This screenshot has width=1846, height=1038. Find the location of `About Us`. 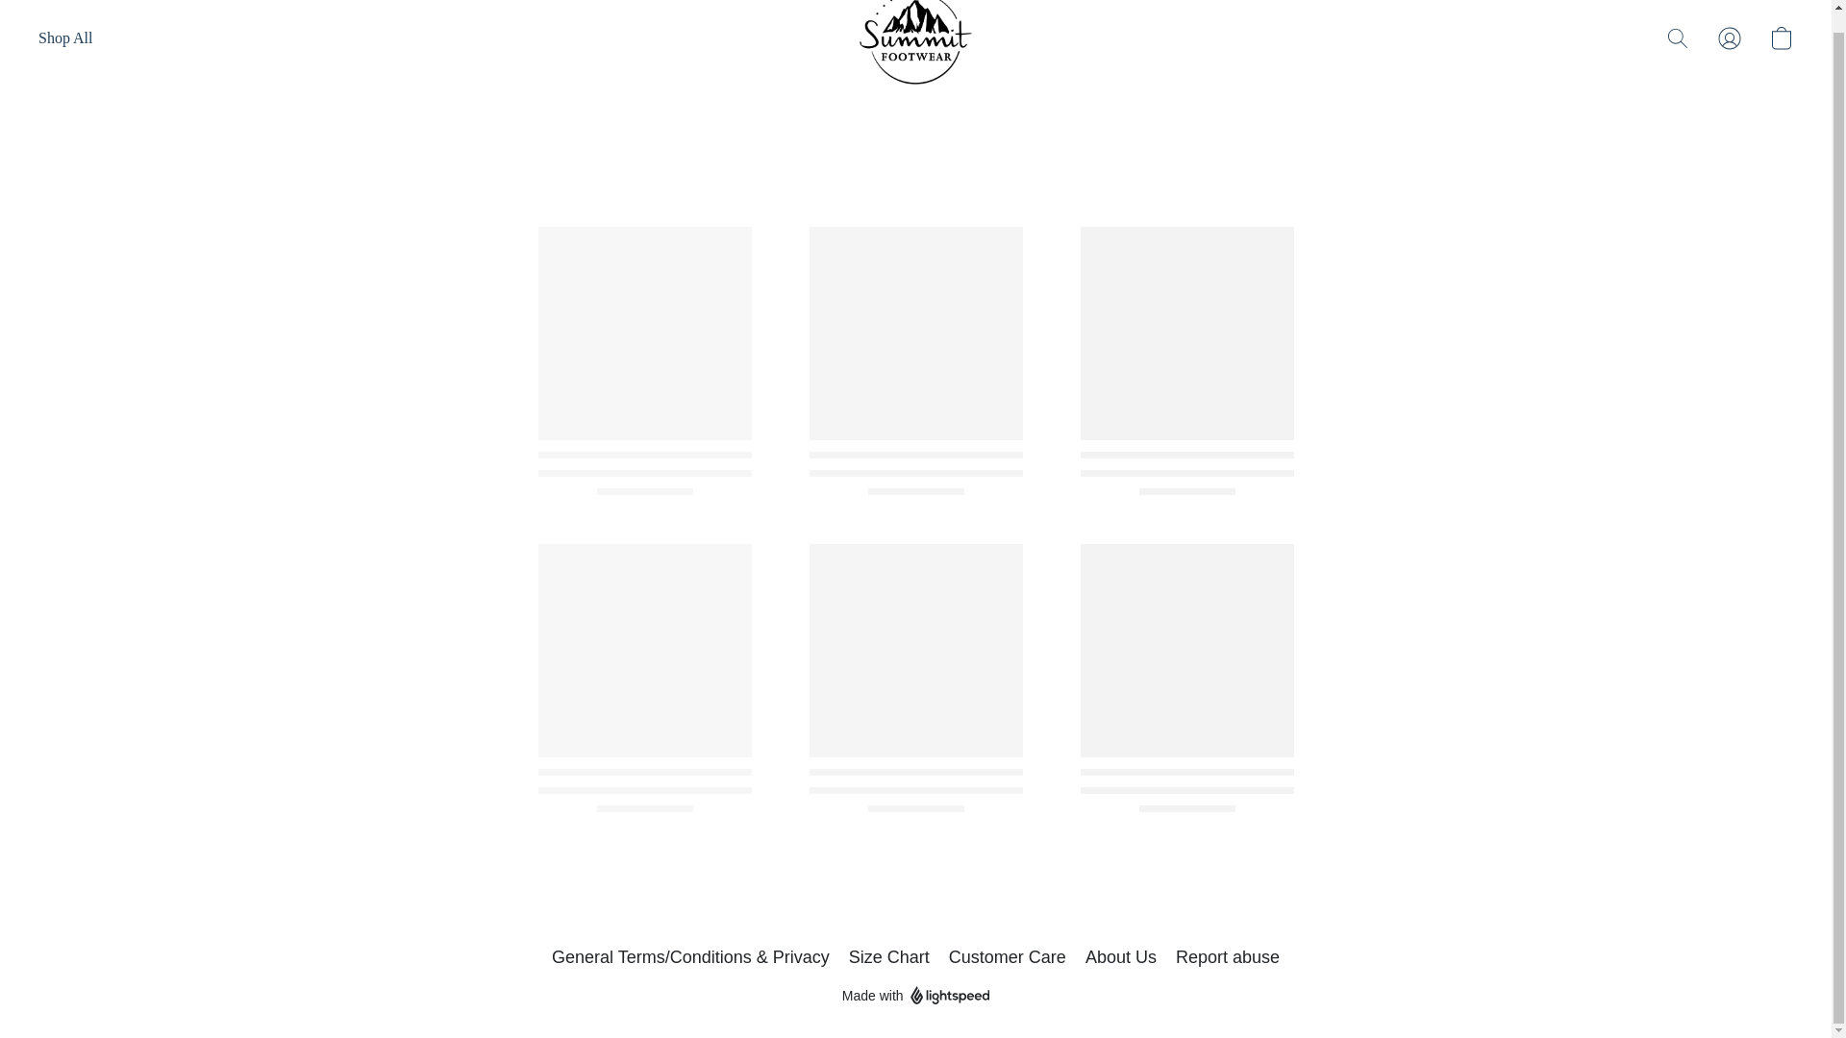

About Us is located at coordinates (1121, 956).